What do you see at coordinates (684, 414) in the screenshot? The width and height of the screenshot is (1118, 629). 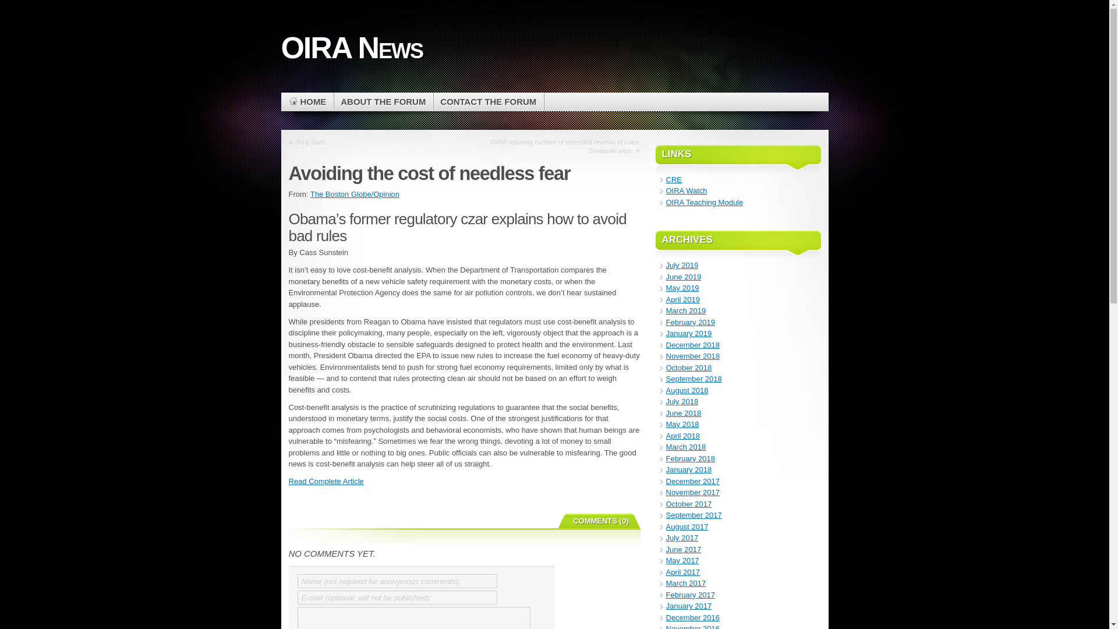 I see `June 2018` at bounding box center [684, 414].